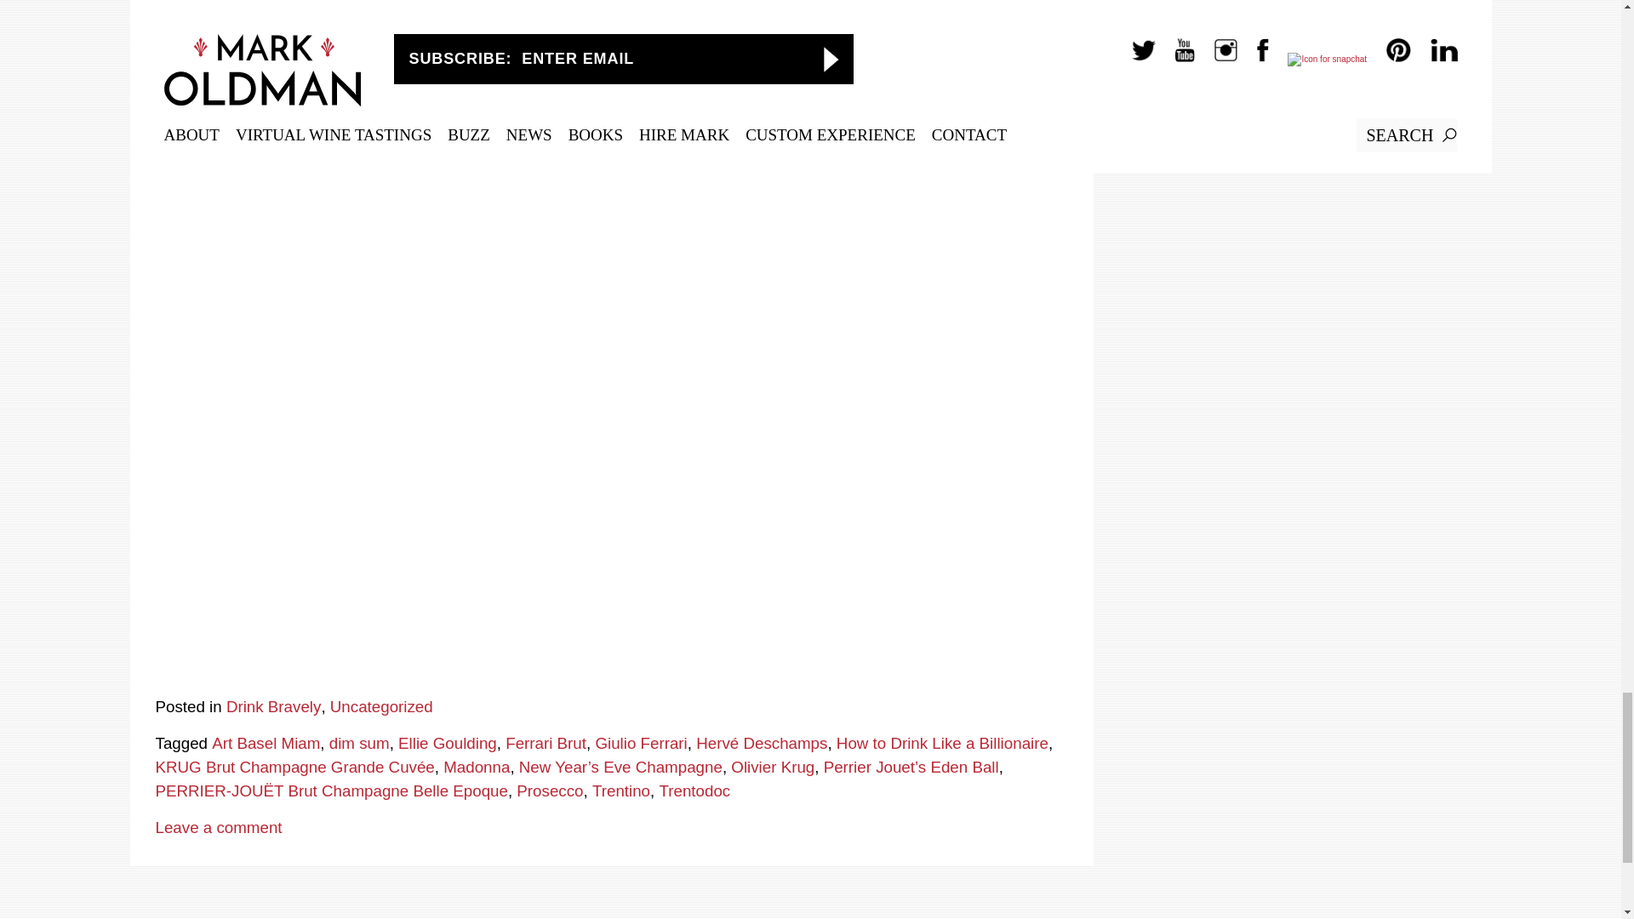 Image resolution: width=1634 pixels, height=919 pixels. I want to click on dim sum, so click(359, 743).